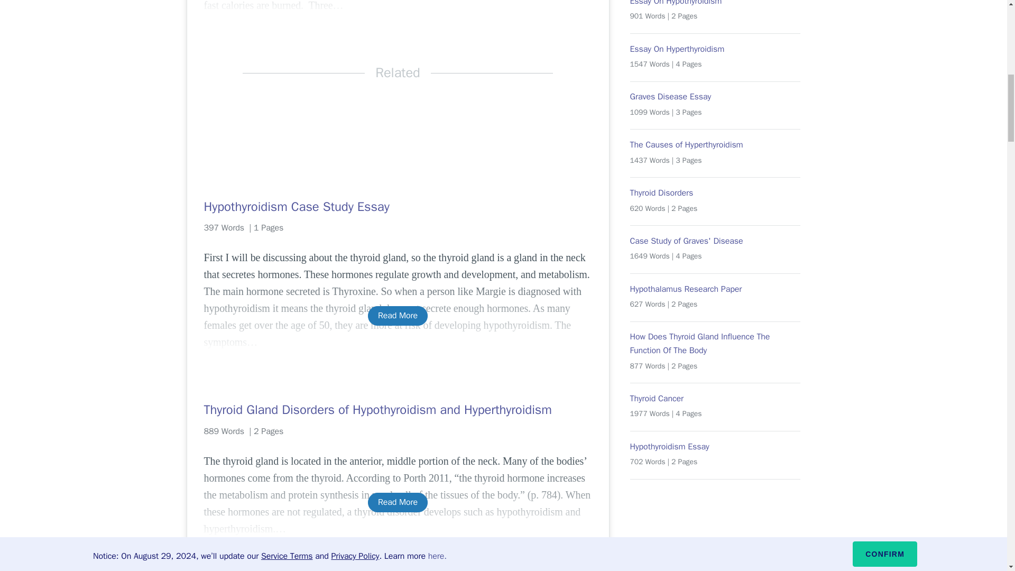 The width and height of the screenshot is (1015, 571). Describe the element at coordinates (398, 315) in the screenshot. I see `Read More` at that location.